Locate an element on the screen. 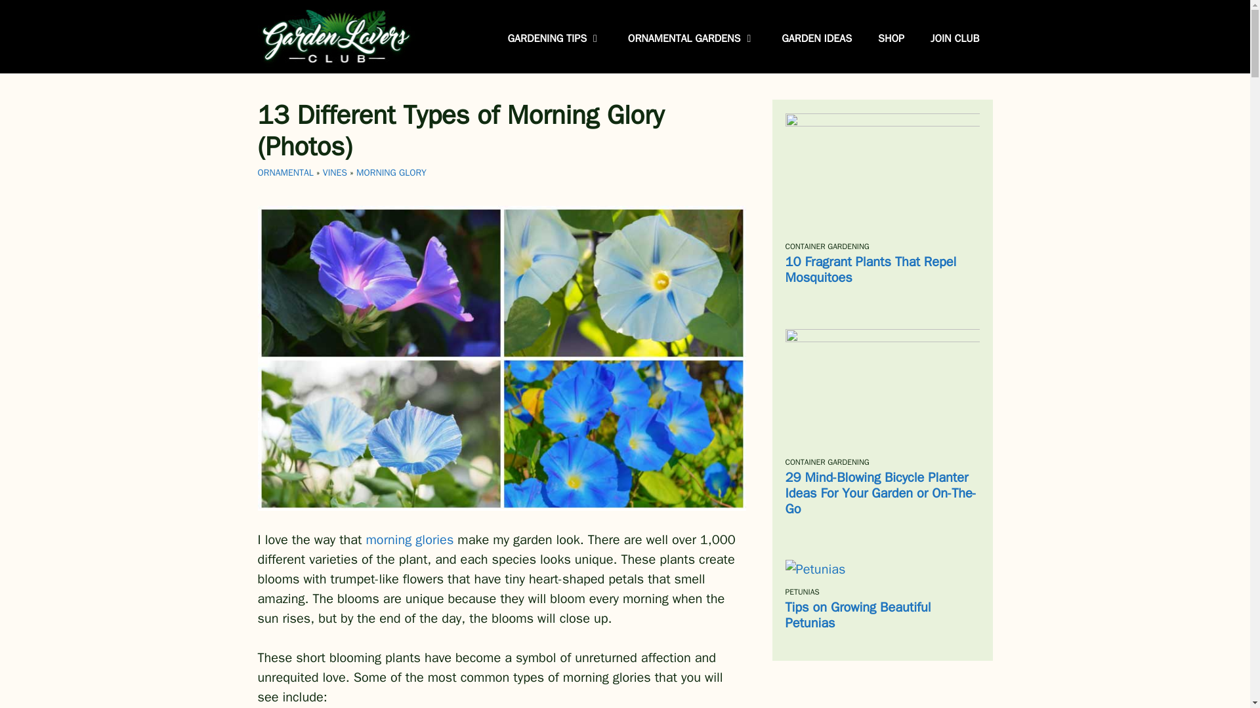 The width and height of the screenshot is (1260, 708). JOIN CLUB is located at coordinates (954, 38).